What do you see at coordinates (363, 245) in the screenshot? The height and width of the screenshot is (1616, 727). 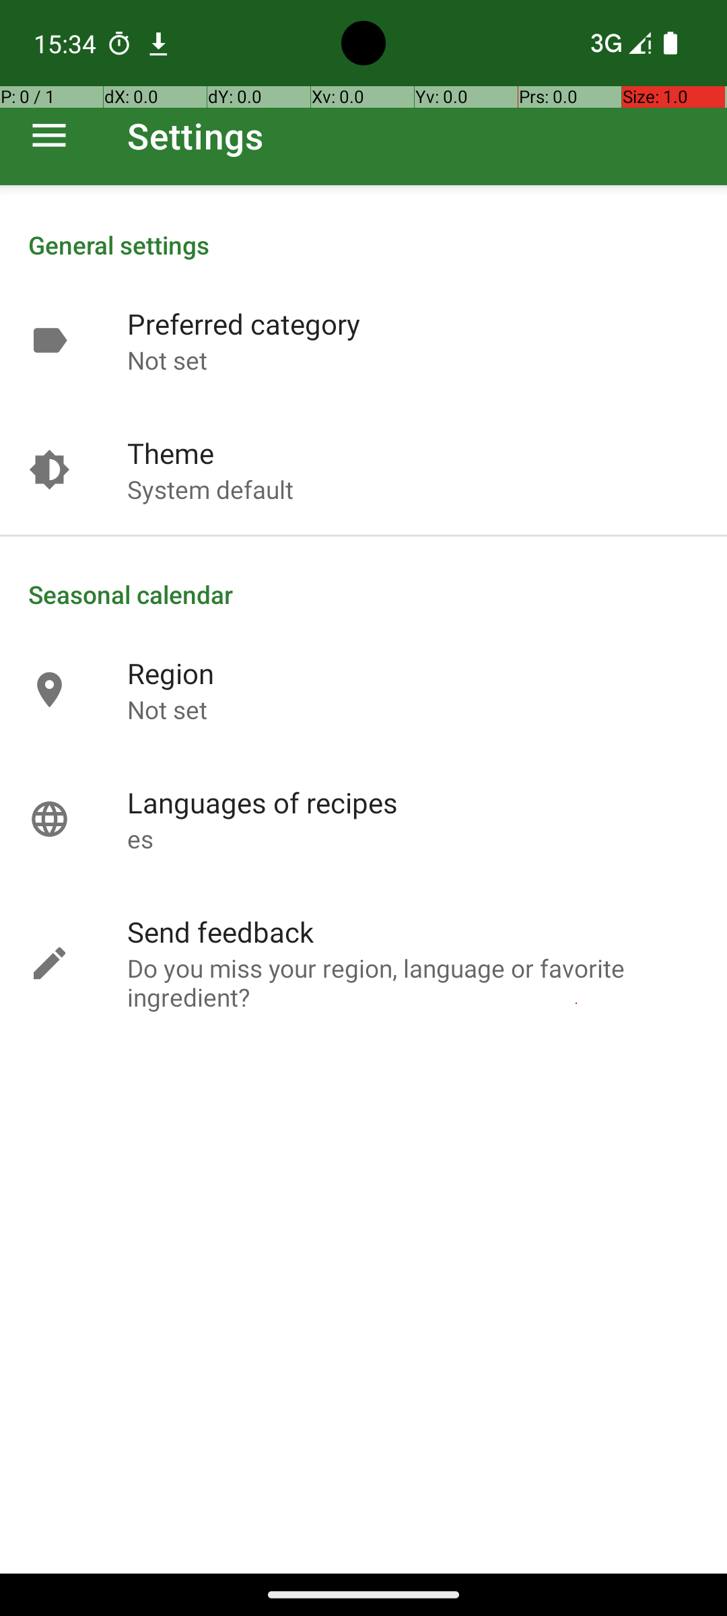 I see `General settings` at bounding box center [363, 245].